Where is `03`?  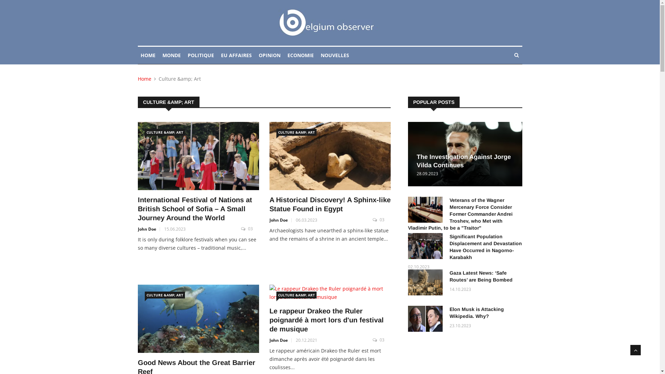
03 is located at coordinates (385, 220).